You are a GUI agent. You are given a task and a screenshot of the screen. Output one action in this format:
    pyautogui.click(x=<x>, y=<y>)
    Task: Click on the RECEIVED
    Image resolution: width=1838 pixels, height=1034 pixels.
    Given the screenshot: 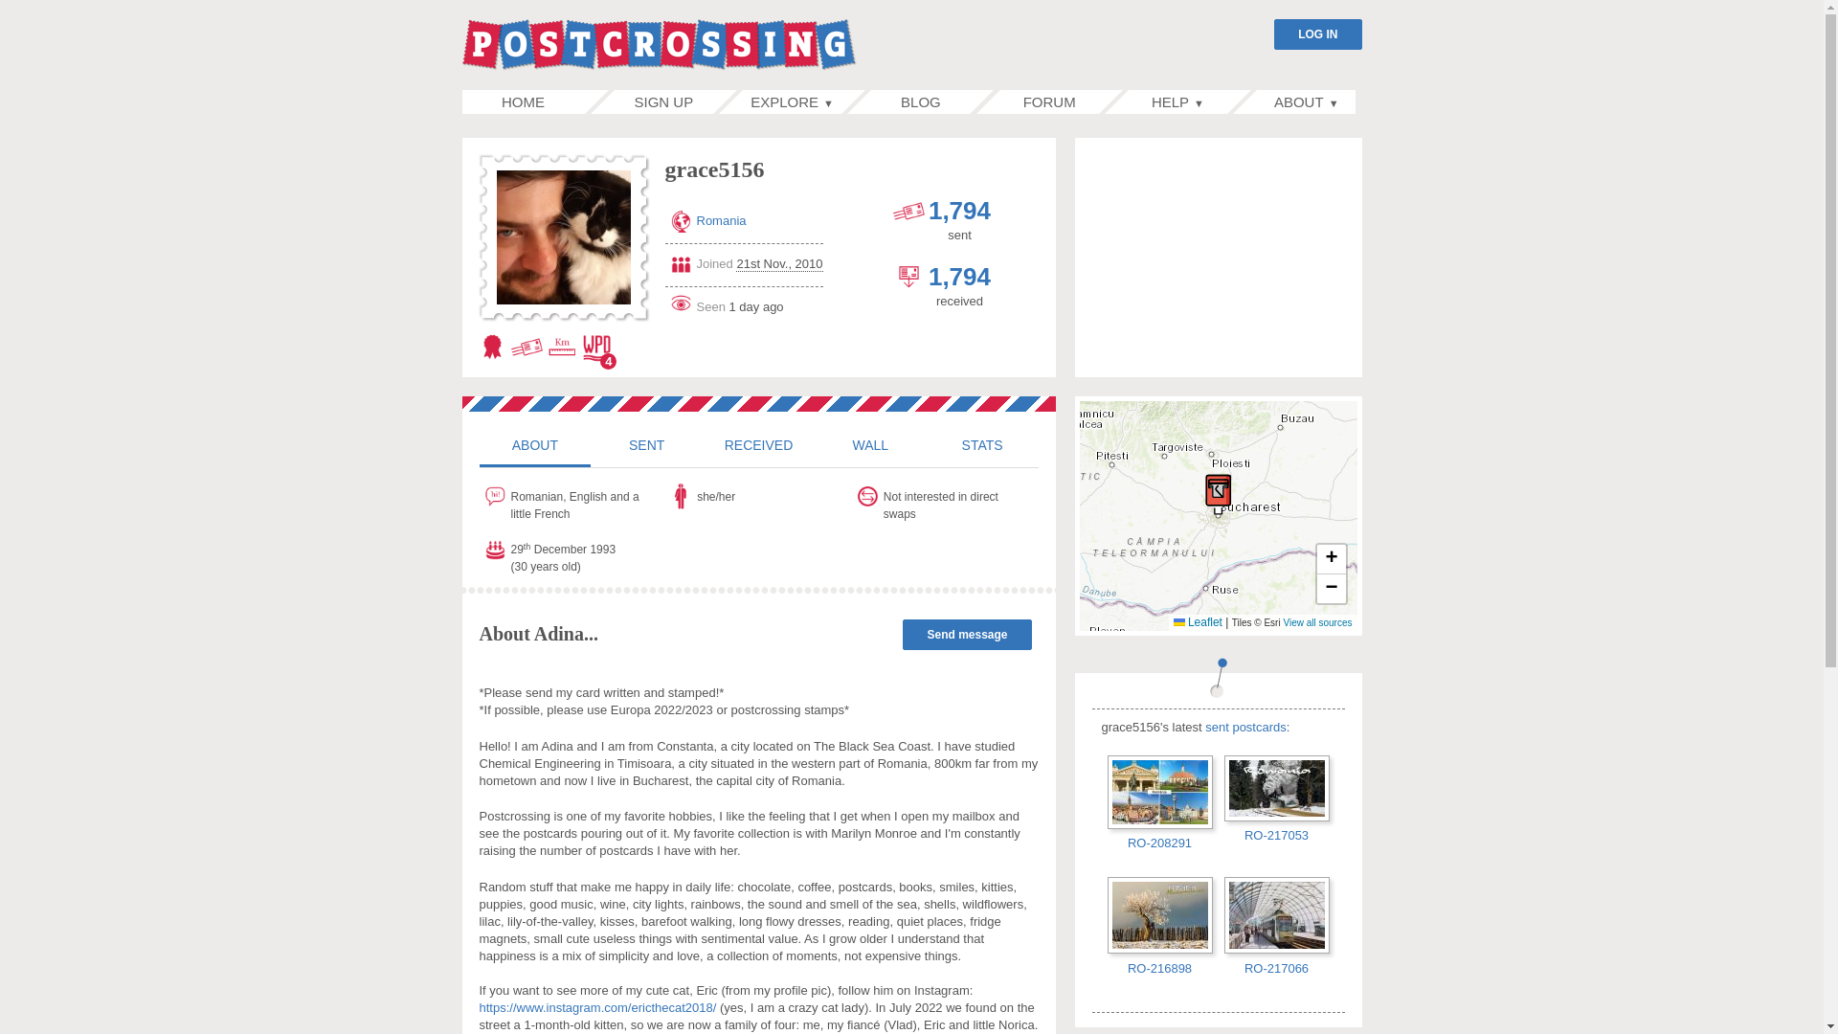 What is the action you would take?
    pyautogui.click(x=758, y=444)
    